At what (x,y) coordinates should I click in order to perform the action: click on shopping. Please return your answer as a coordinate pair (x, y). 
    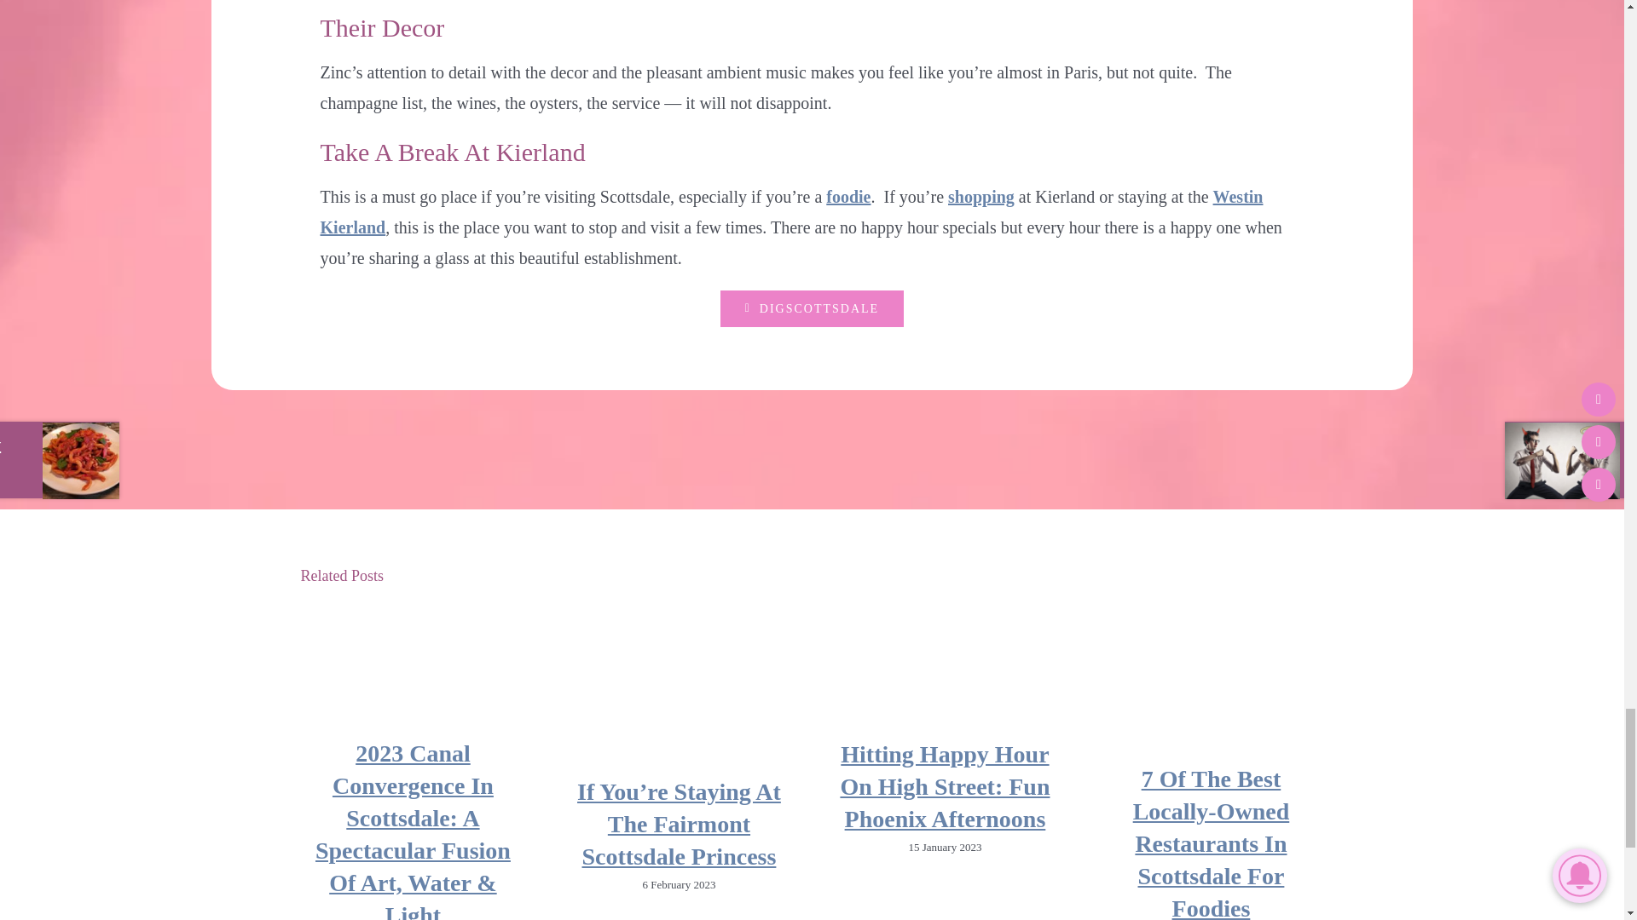
    Looking at the image, I should click on (980, 196).